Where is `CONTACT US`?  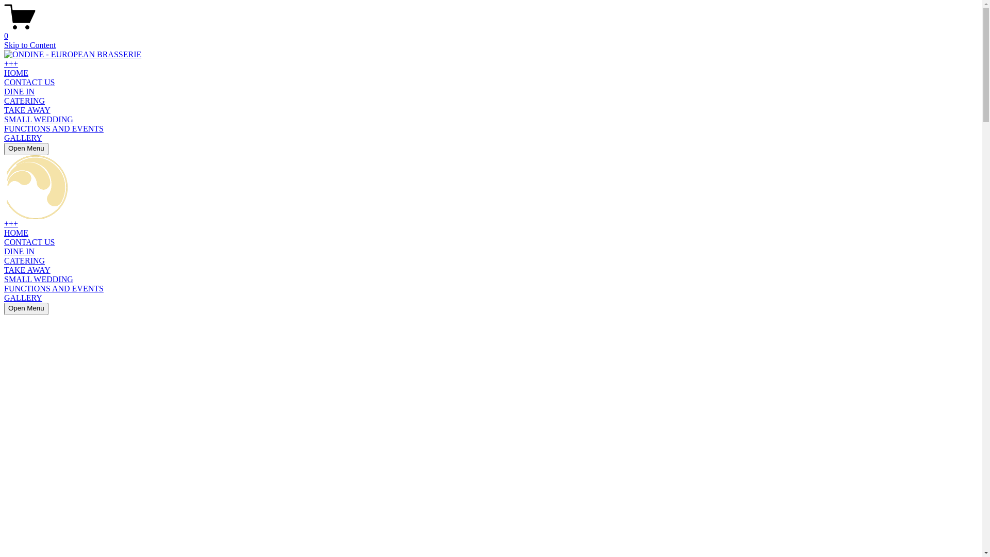 CONTACT US is located at coordinates (29, 83).